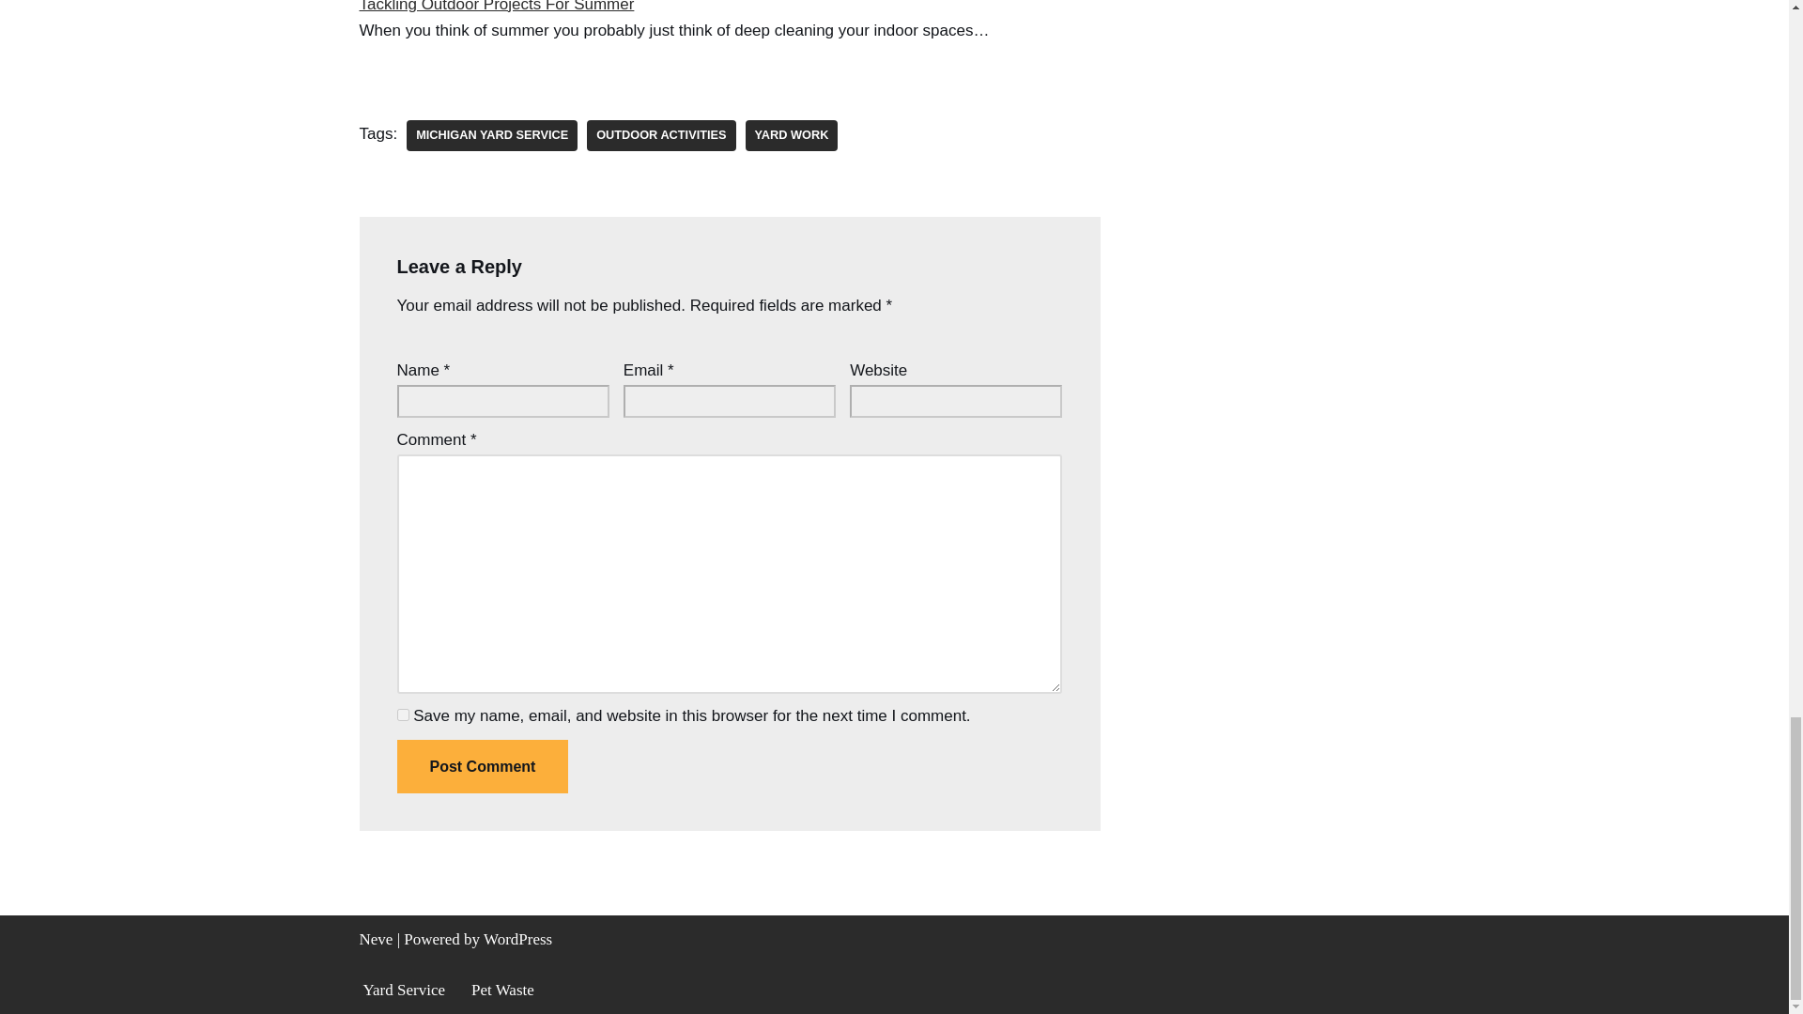 Image resolution: width=1803 pixels, height=1014 pixels. What do you see at coordinates (792, 135) in the screenshot?
I see `yard work` at bounding box center [792, 135].